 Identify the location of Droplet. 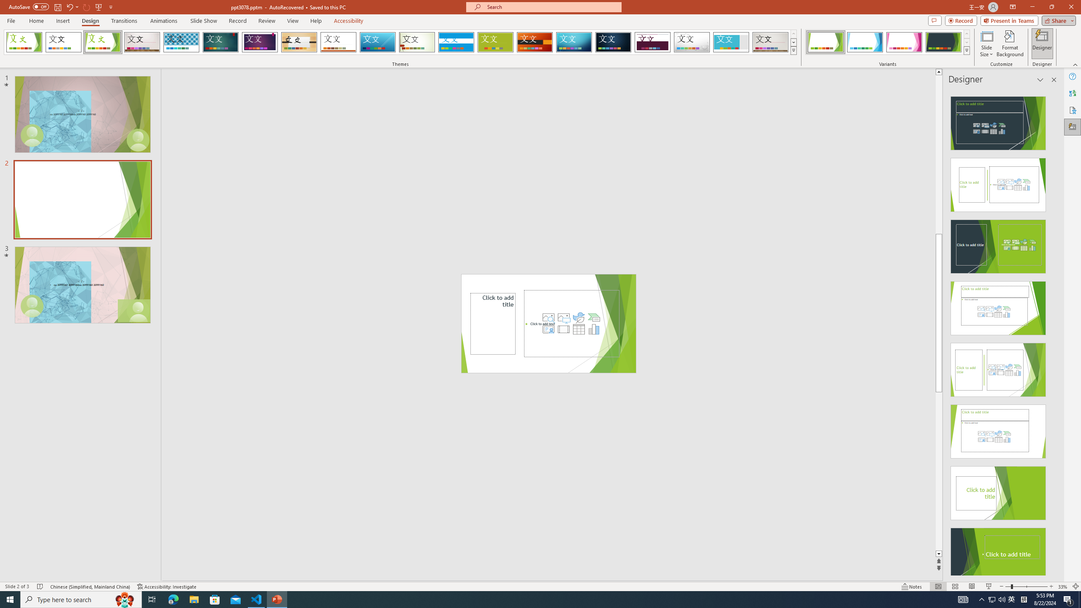
(692, 42).